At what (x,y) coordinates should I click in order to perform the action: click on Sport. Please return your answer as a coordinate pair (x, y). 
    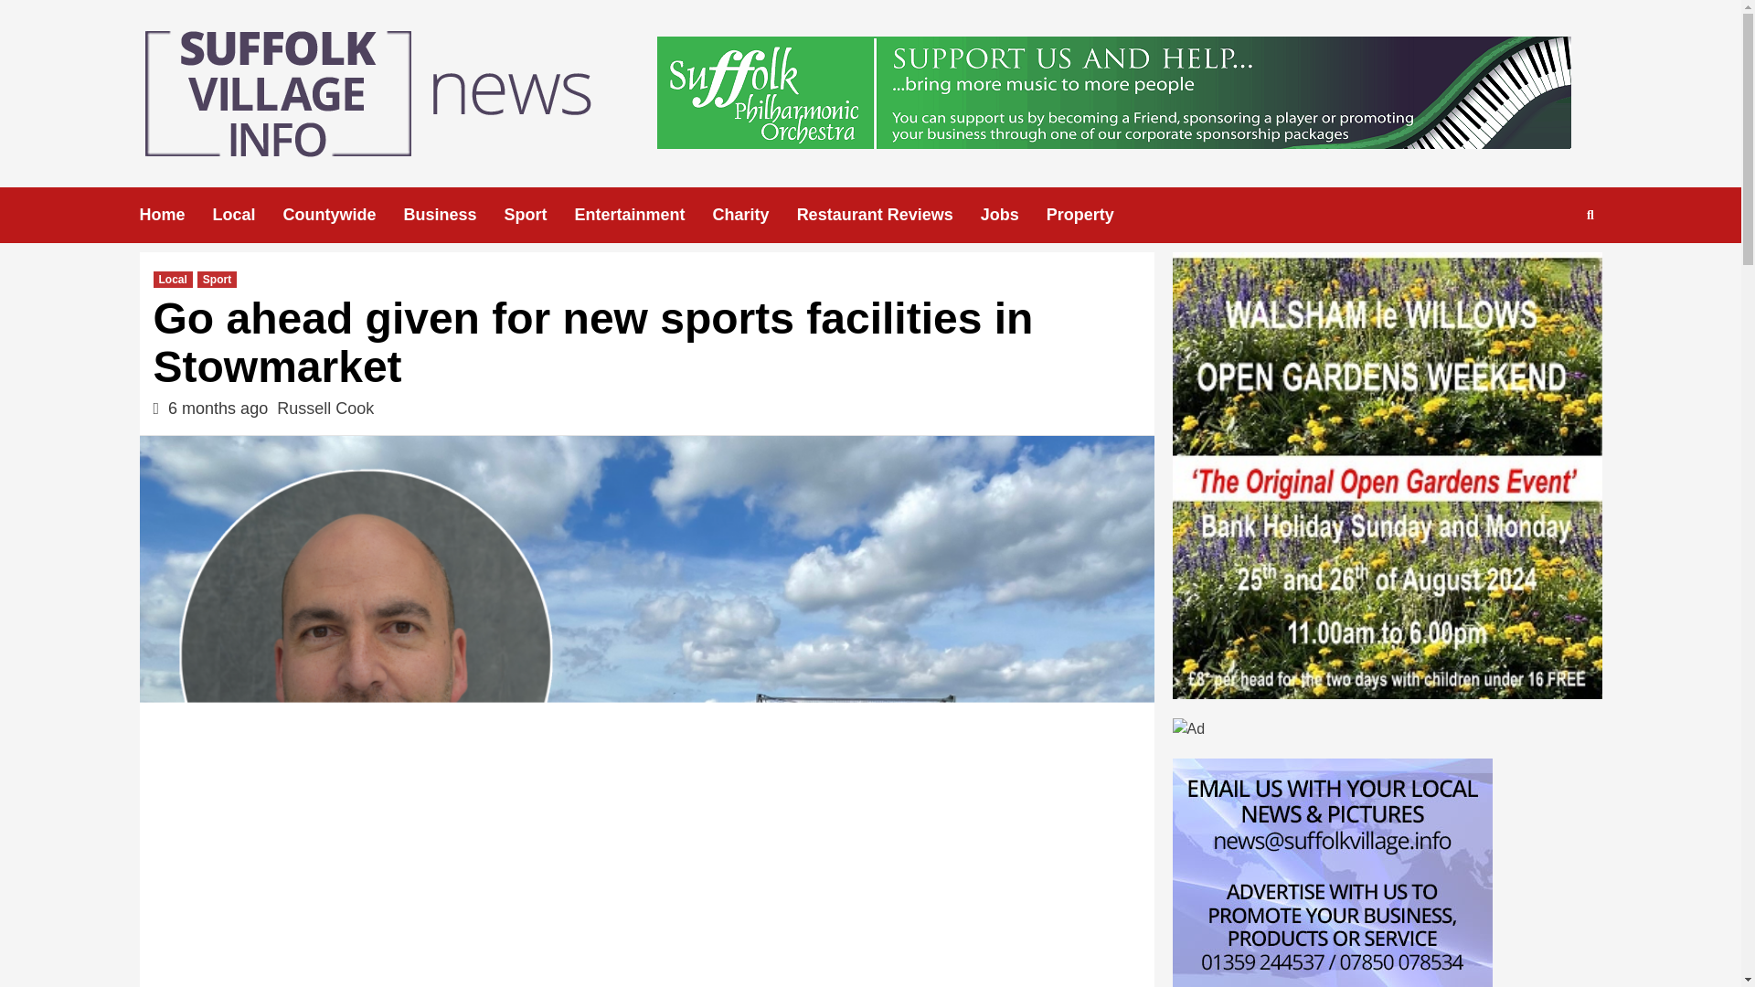
    Looking at the image, I should click on (217, 280).